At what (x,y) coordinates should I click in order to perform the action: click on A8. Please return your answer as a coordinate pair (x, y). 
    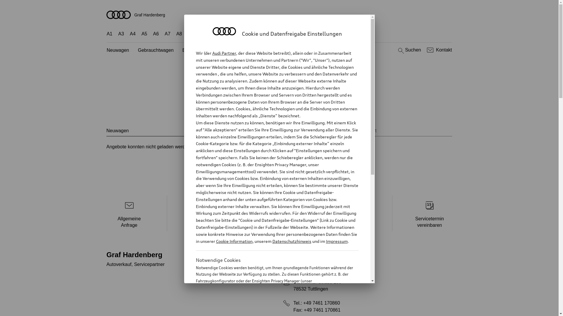
    Looking at the image, I should click on (179, 34).